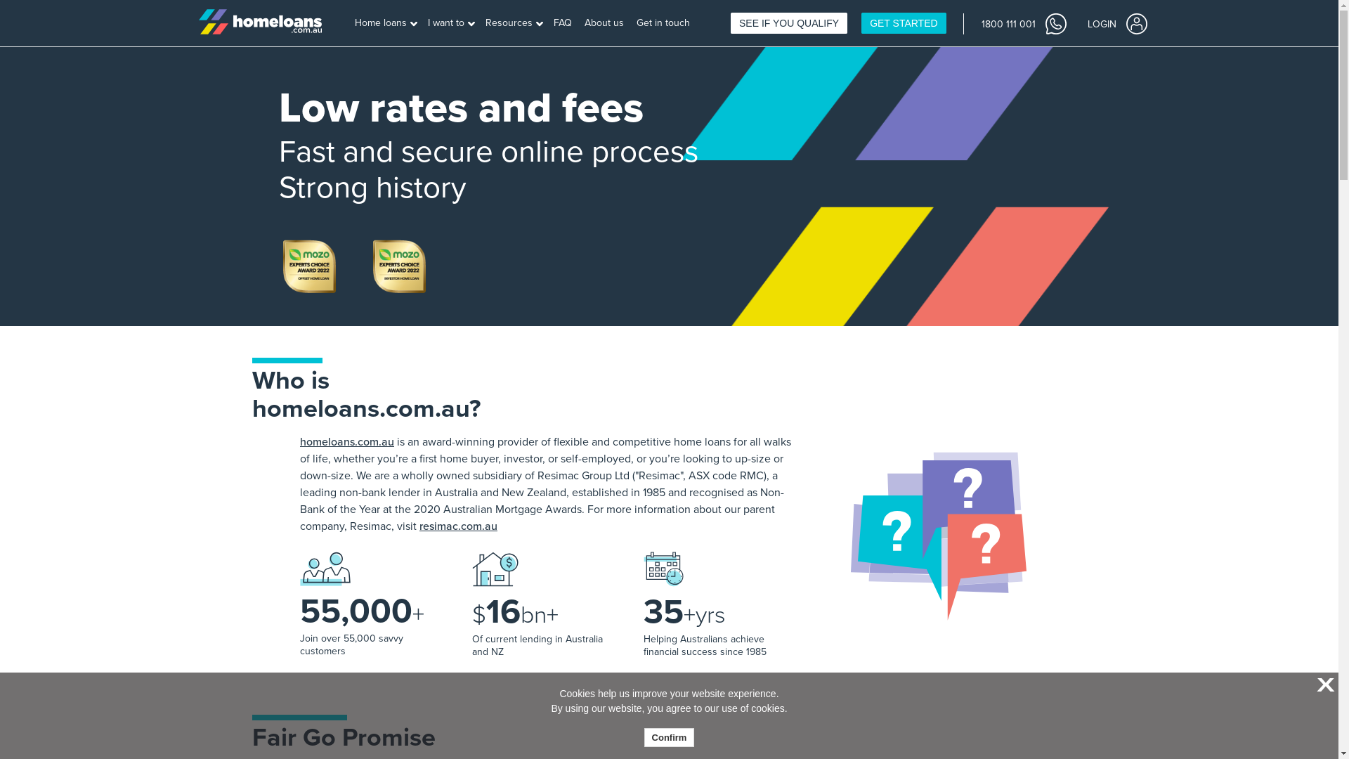 This screenshot has height=759, width=1349. What do you see at coordinates (514, 24) in the screenshot?
I see `Resources` at bounding box center [514, 24].